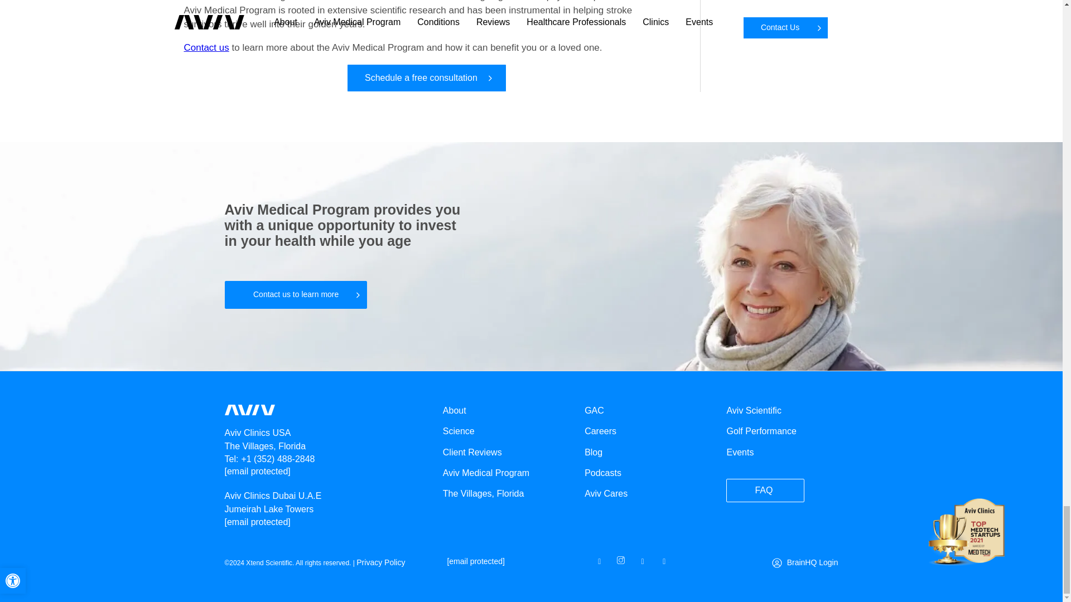 The height and width of the screenshot is (602, 1071). What do you see at coordinates (295, 295) in the screenshot?
I see `Contact us to learn more` at bounding box center [295, 295].